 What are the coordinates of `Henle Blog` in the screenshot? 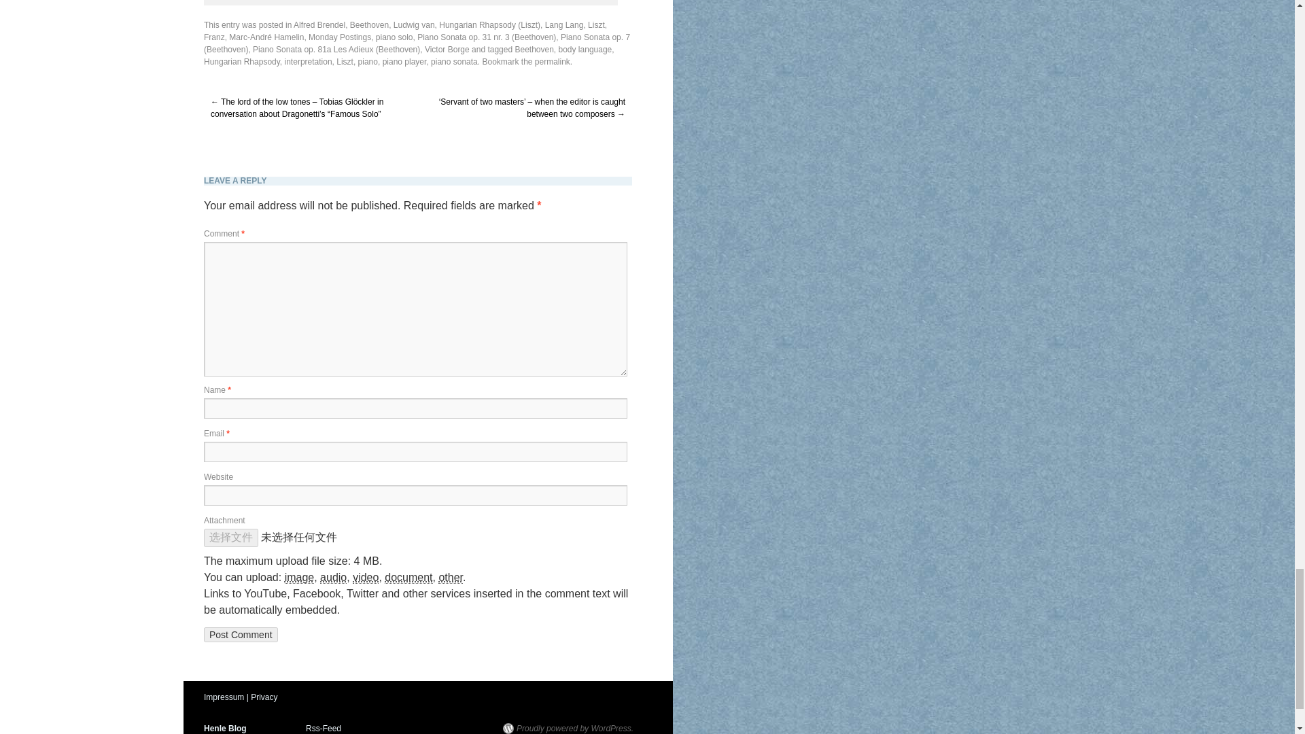 It's located at (224, 728).